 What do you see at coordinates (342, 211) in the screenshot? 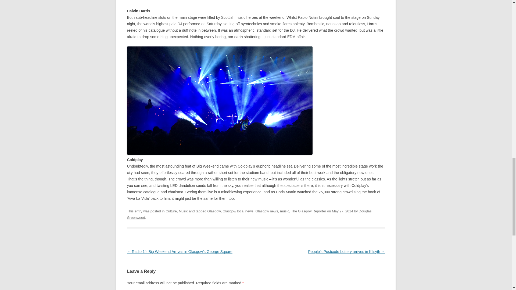
I see `May 27, 2014` at bounding box center [342, 211].